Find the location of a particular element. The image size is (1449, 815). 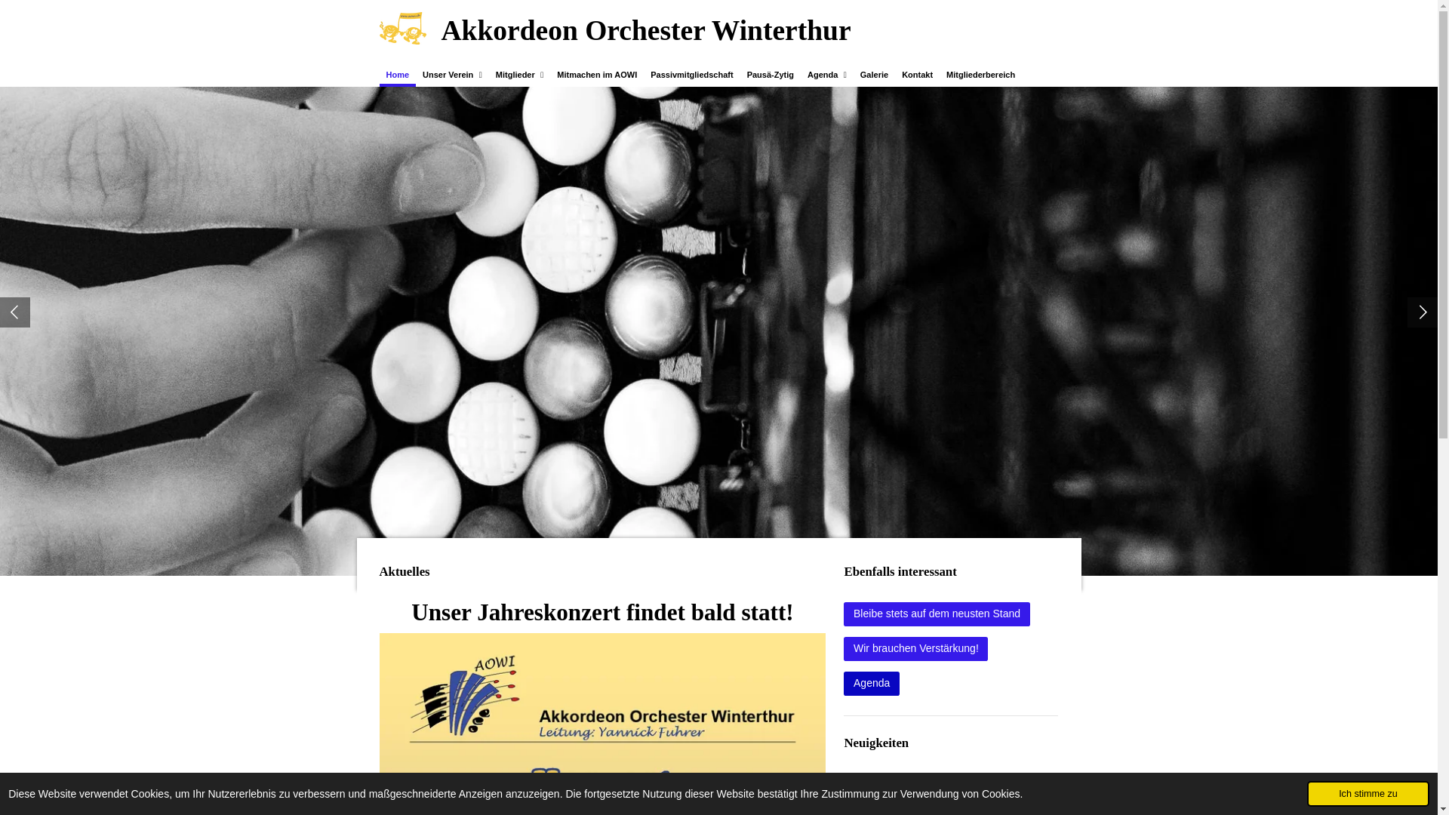

Passivmitgliedschaft is located at coordinates (691, 75).